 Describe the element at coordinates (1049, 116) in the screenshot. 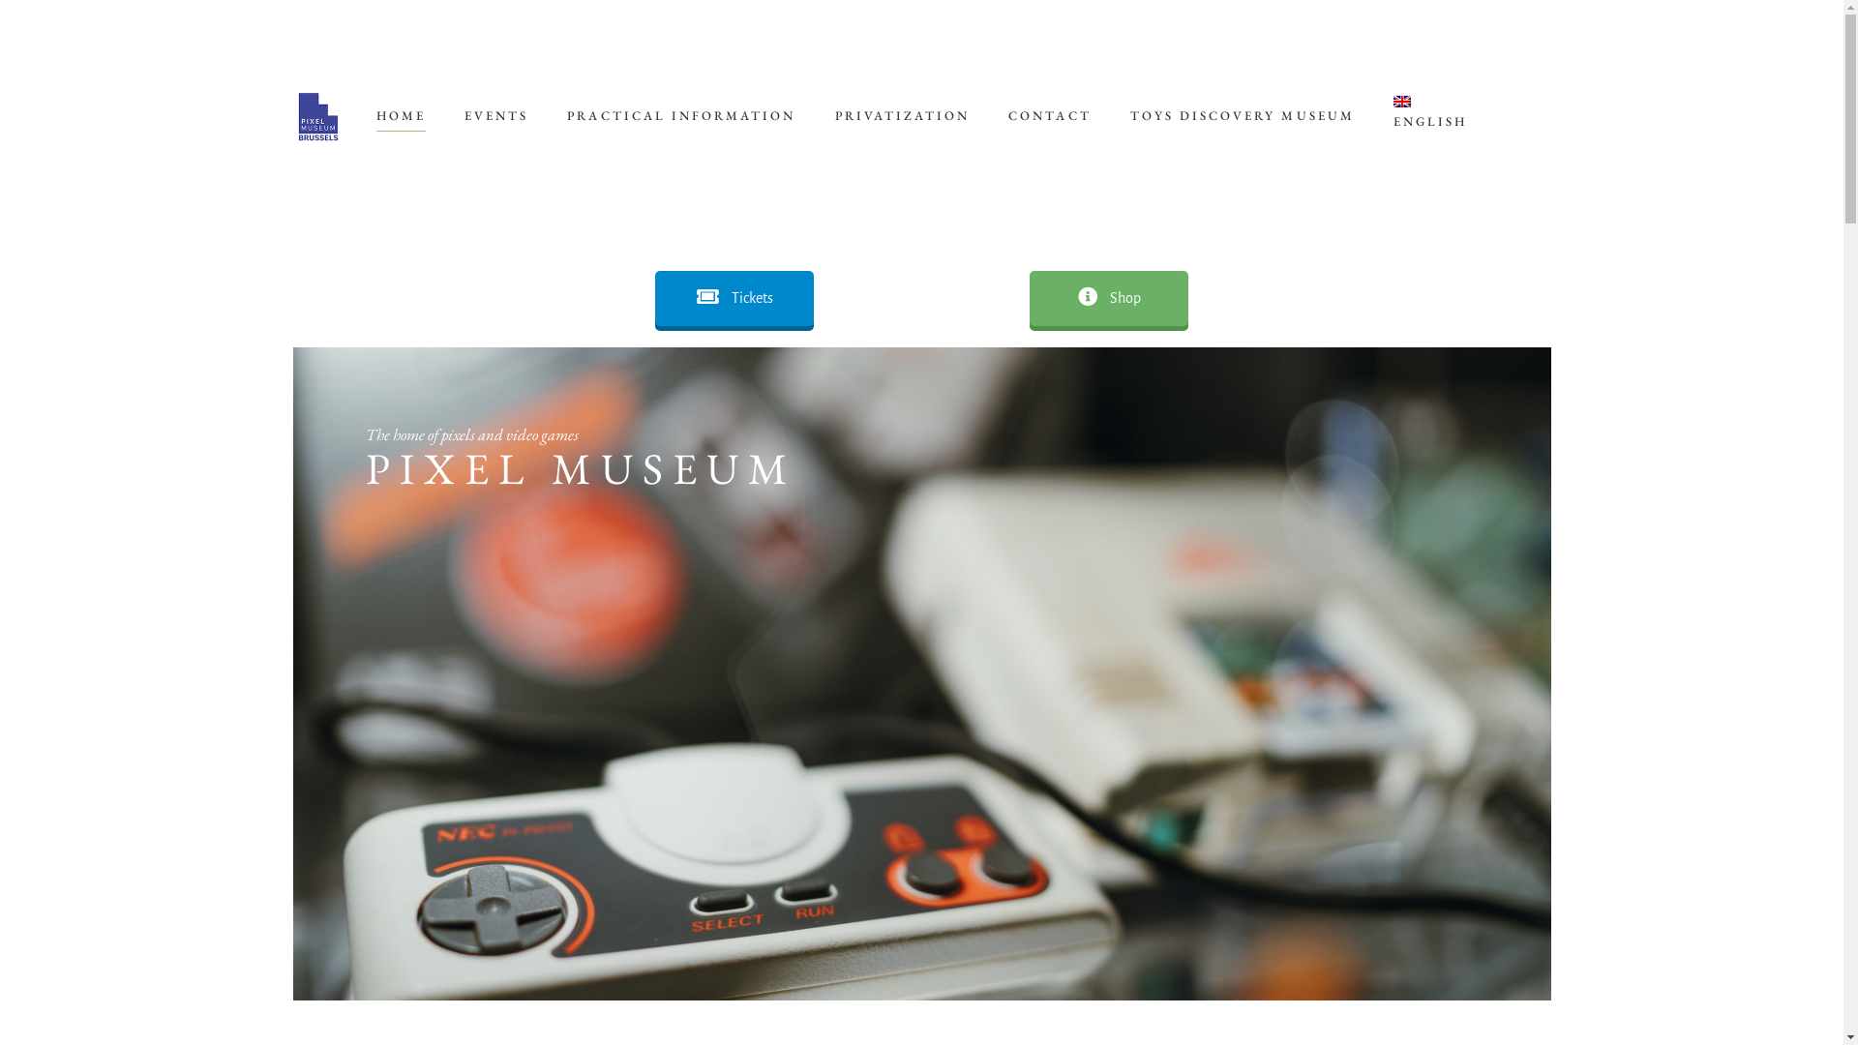

I see `CONTACT` at that location.